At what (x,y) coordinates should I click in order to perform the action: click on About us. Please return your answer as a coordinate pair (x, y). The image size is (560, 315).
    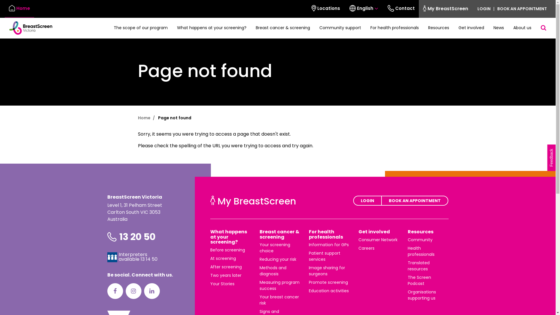
    Looking at the image, I should click on (522, 28).